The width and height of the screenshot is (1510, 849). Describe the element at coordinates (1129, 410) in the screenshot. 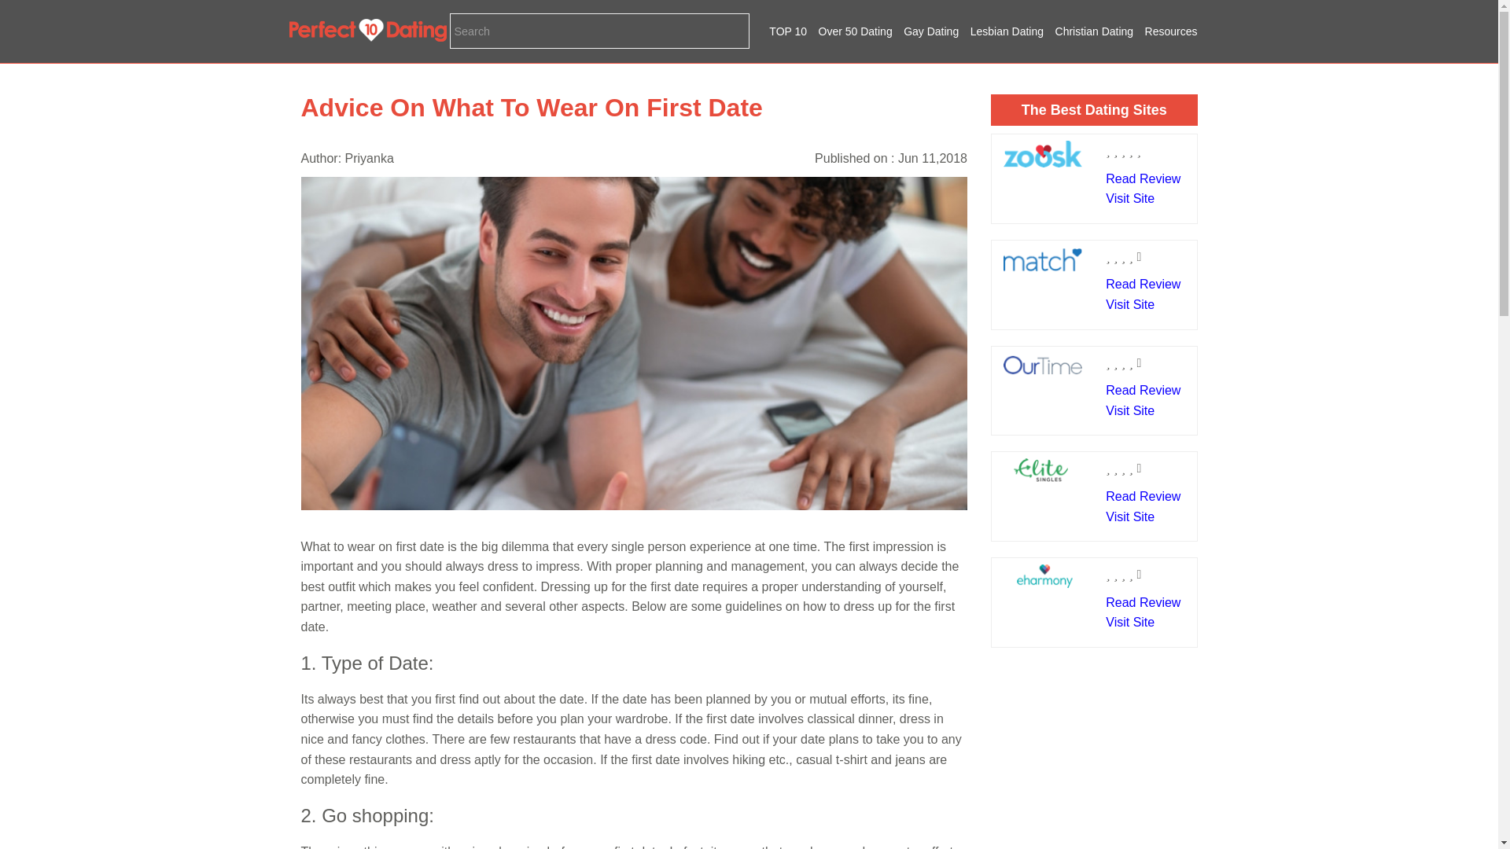

I see `Visit Site` at that location.